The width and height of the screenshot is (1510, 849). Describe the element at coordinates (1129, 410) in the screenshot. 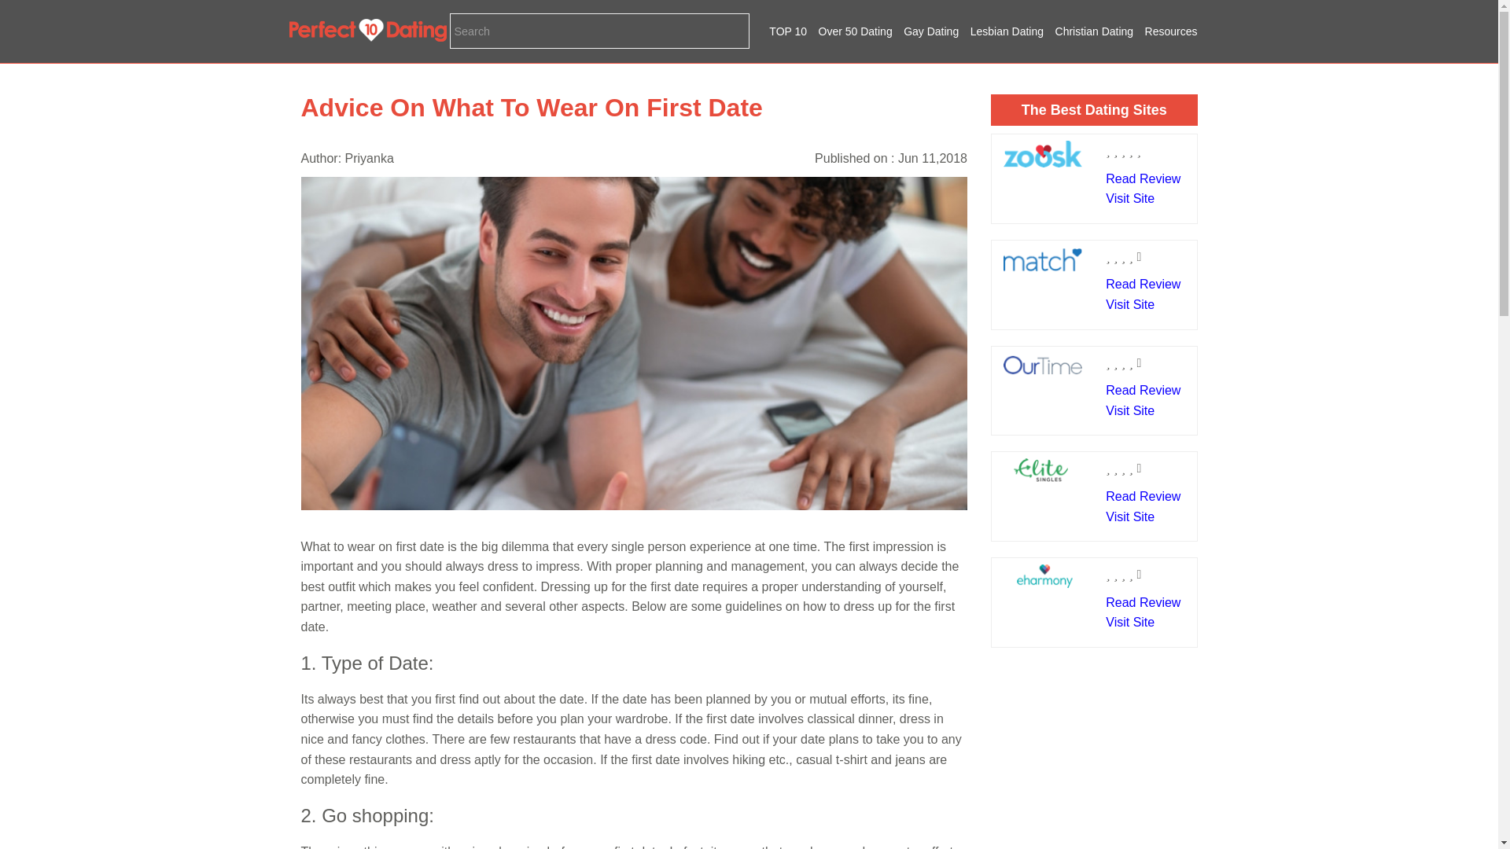

I see `Visit Site` at that location.